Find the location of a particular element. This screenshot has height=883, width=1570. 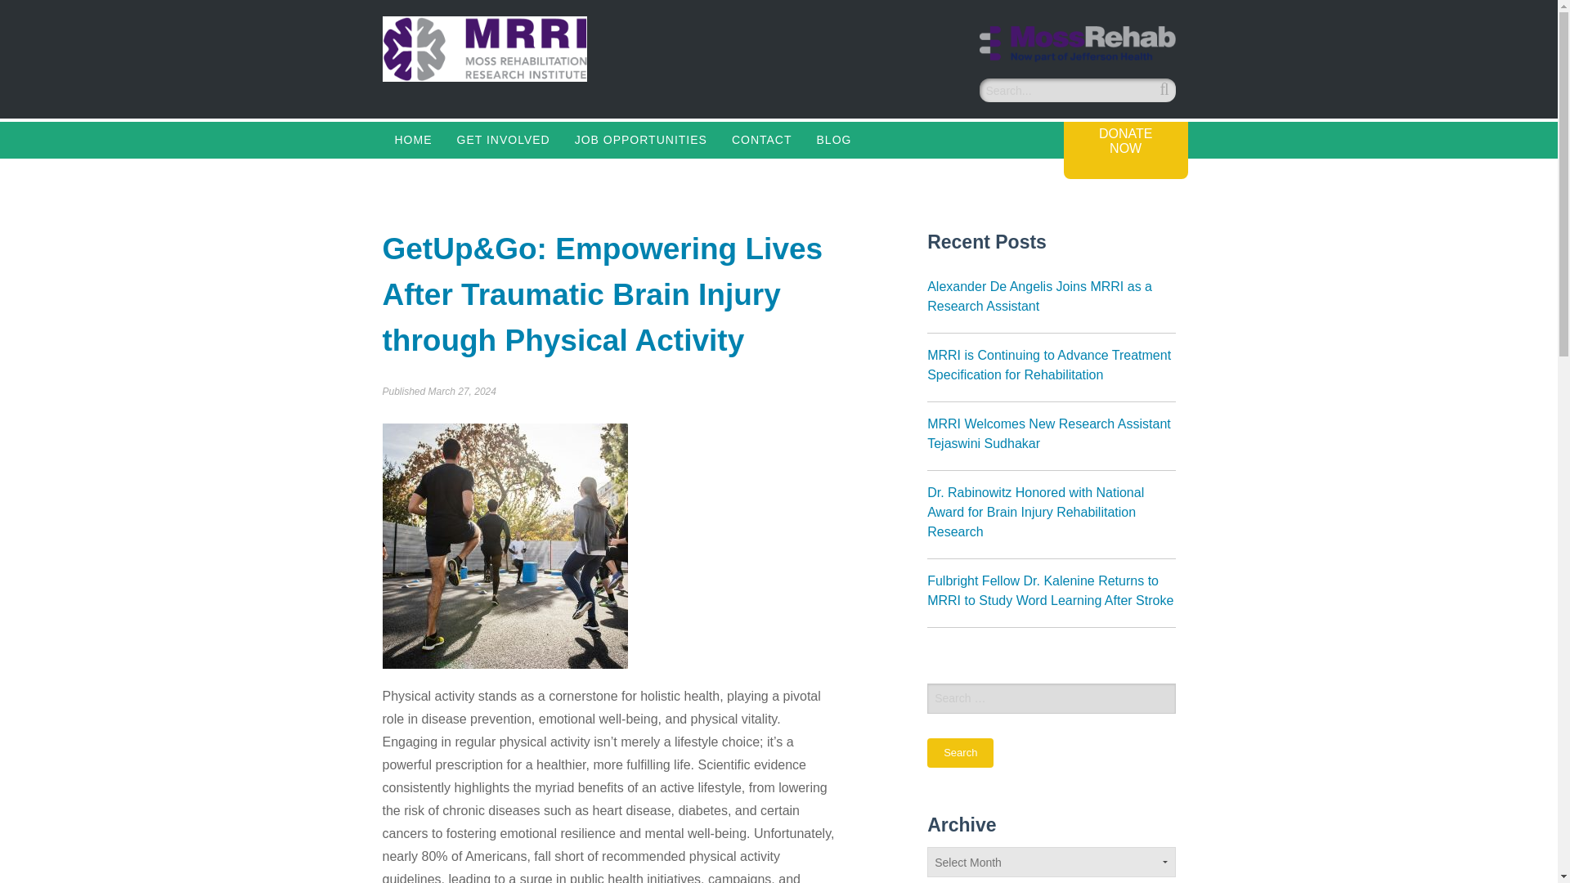

MRRI Welcomes New Research Assistant Tejaswini Sudhakar is located at coordinates (1051, 437).